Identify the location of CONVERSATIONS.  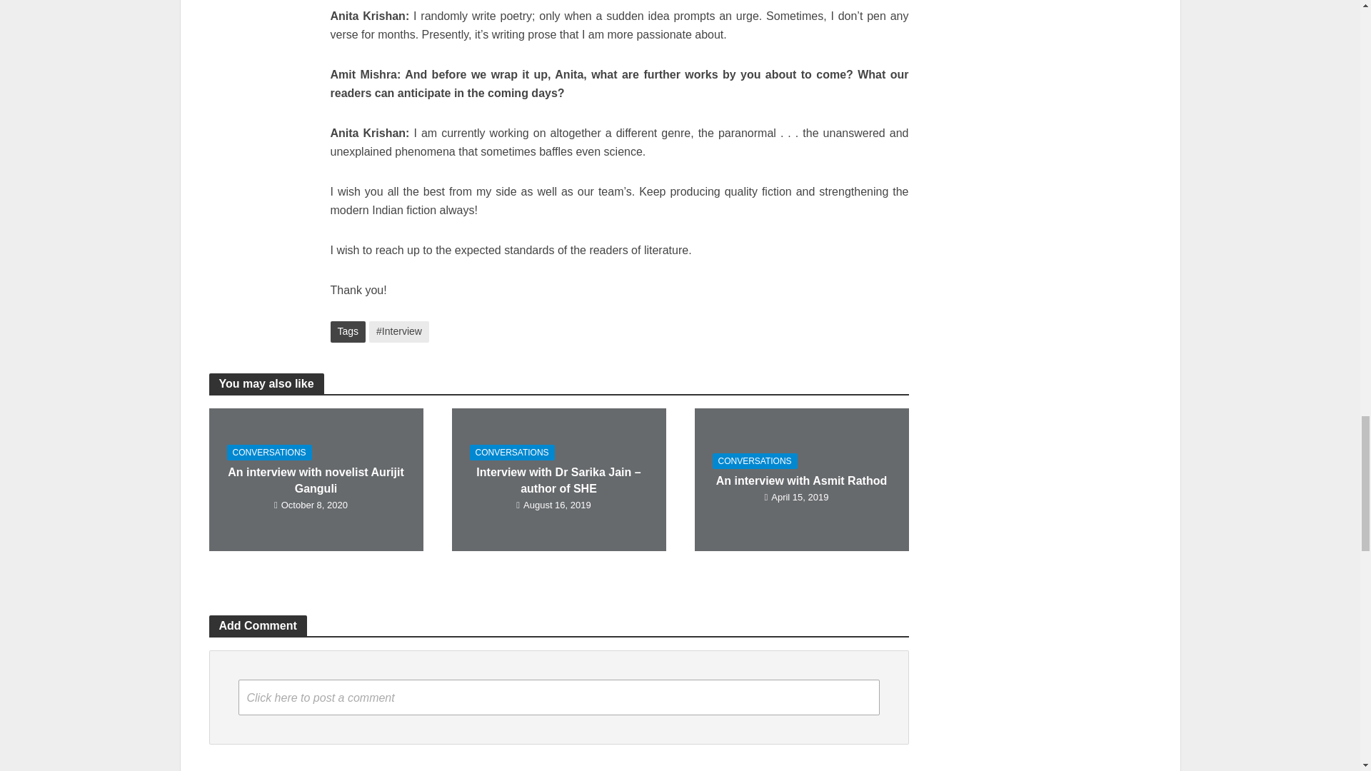
(270, 453).